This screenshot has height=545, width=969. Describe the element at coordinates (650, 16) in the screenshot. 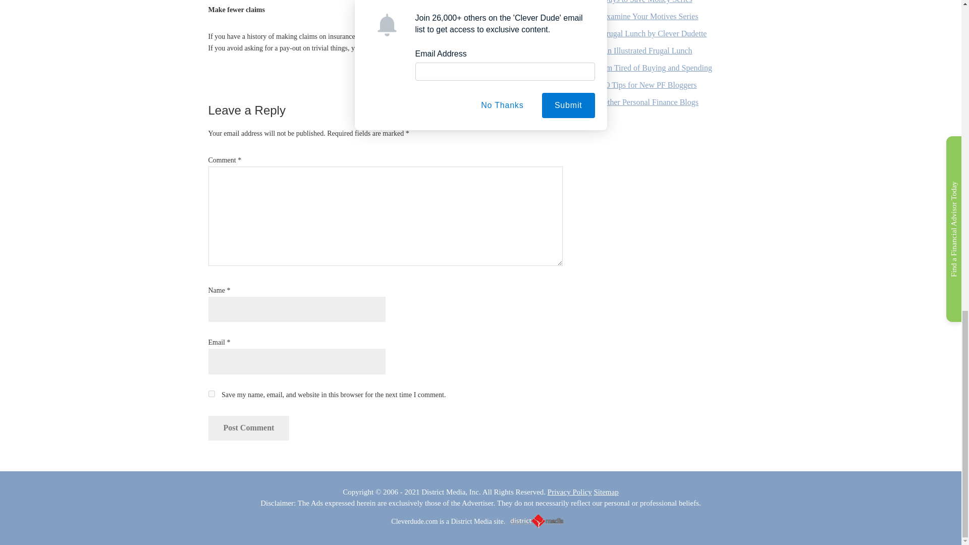

I see `Examine Your Motives Series` at that location.